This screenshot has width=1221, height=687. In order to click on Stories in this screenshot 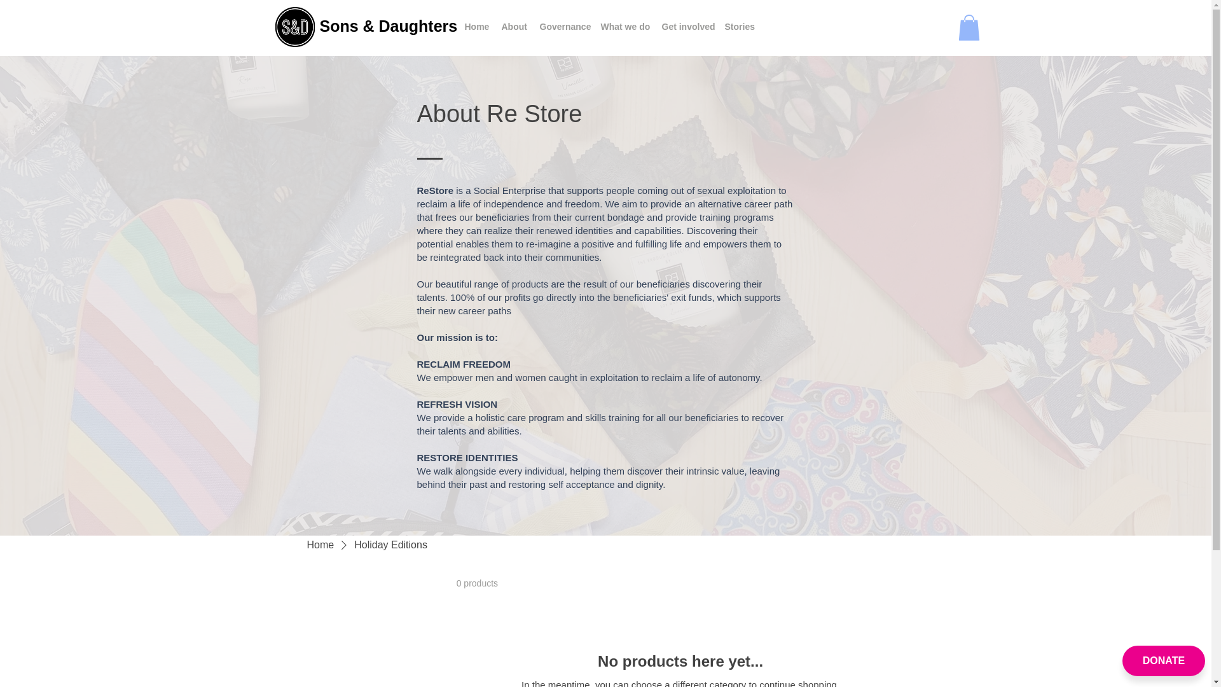, I will do `click(738, 27)`.